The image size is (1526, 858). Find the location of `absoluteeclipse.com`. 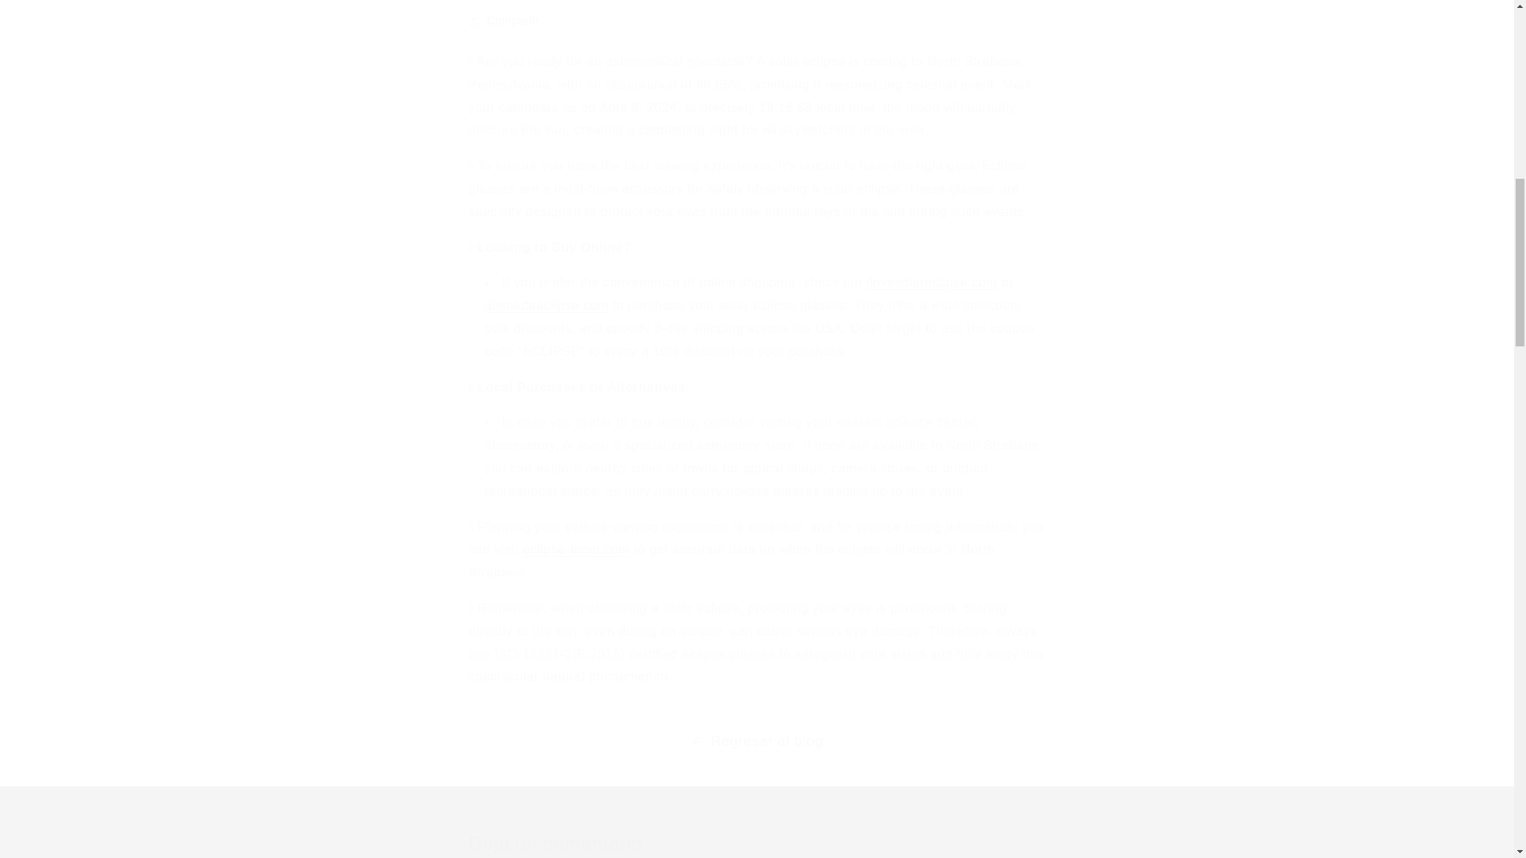

absoluteeclipse.com is located at coordinates (547, 305).